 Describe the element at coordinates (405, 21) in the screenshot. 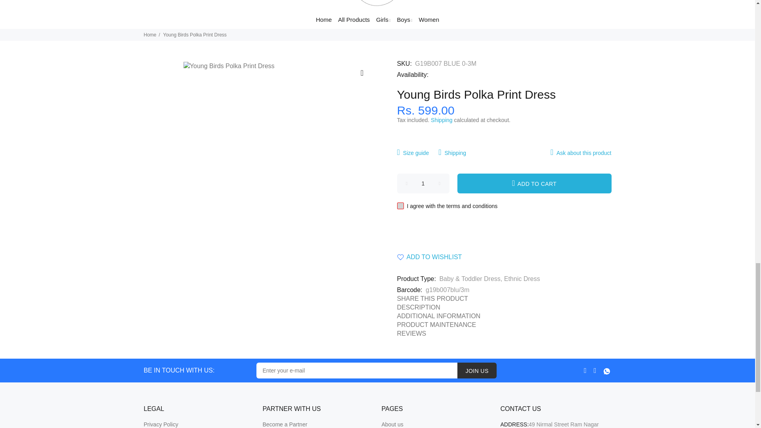

I see `Boys` at that location.